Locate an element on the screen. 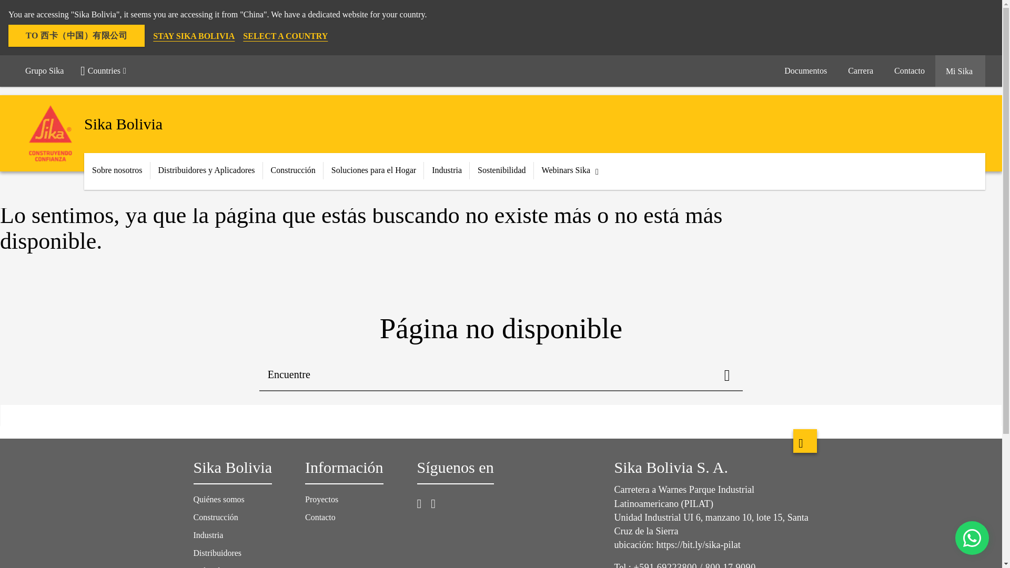 The height and width of the screenshot is (568, 1010). Countries is located at coordinates (108, 70).